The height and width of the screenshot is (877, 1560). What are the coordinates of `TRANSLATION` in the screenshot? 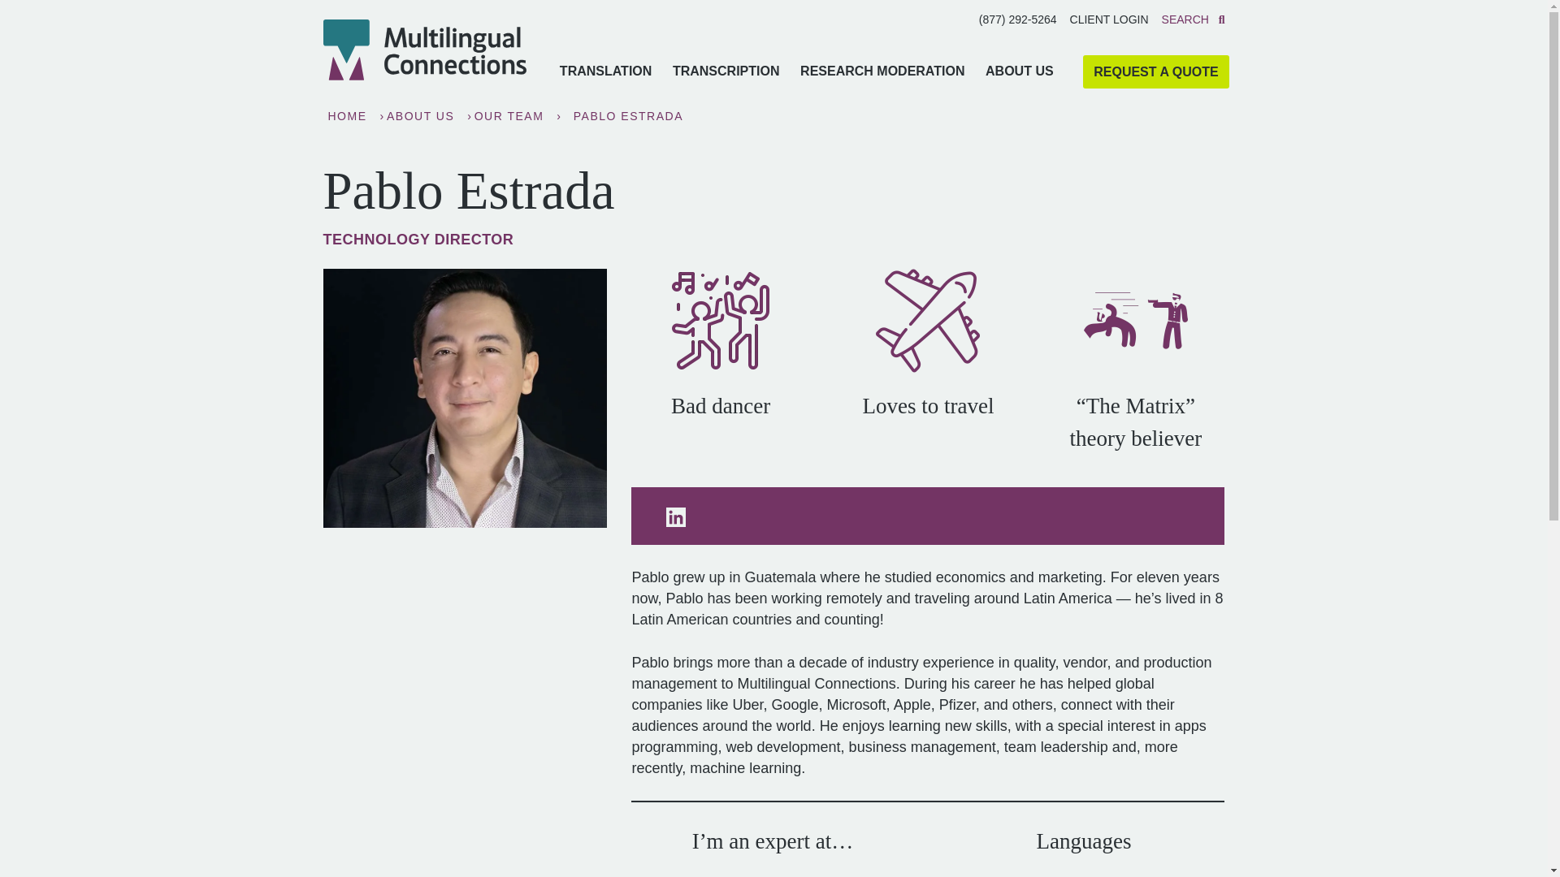 It's located at (604, 80).